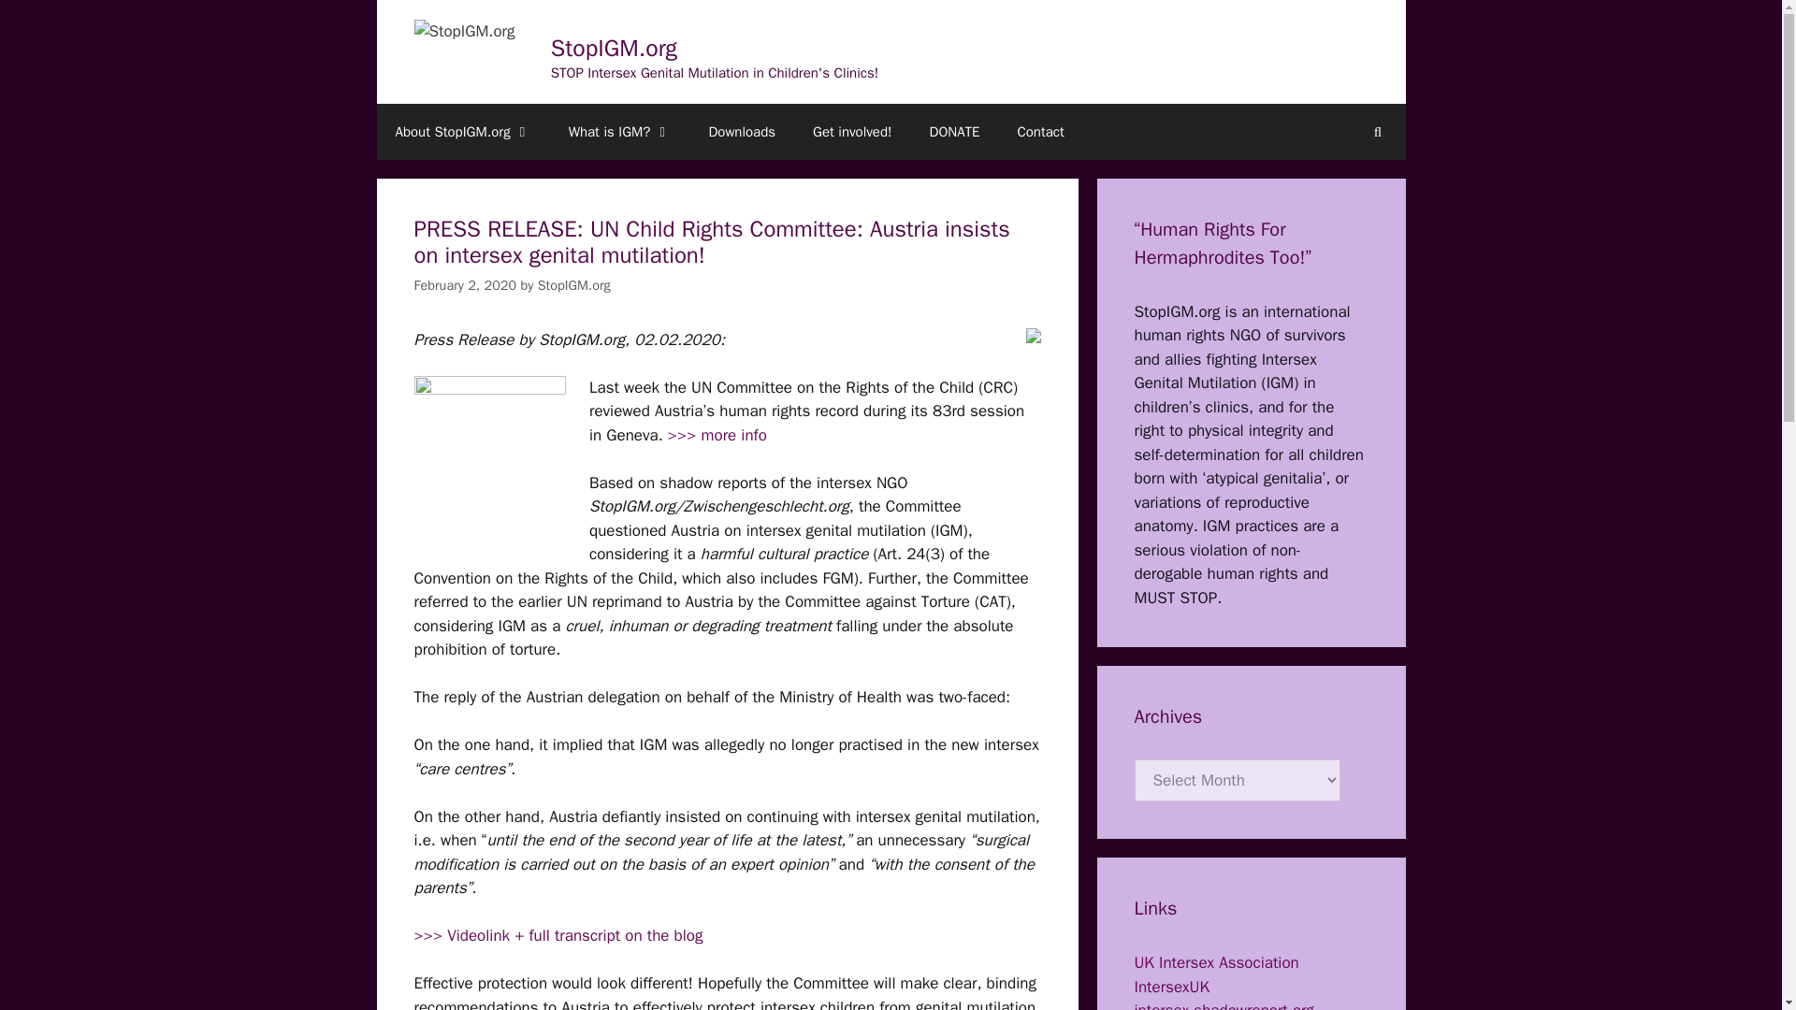 Image resolution: width=1796 pixels, height=1010 pixels. I want to click on What is IGM?, so click(619, 131).